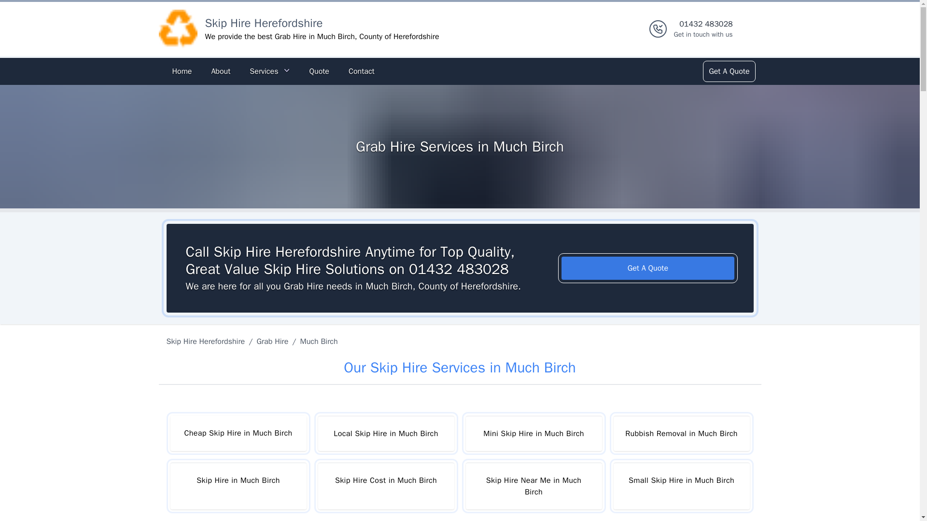 This screenshot has height=521, width=927. Describe the element at coordinates (220, 71) in the screenshot. I see `About` at that location.